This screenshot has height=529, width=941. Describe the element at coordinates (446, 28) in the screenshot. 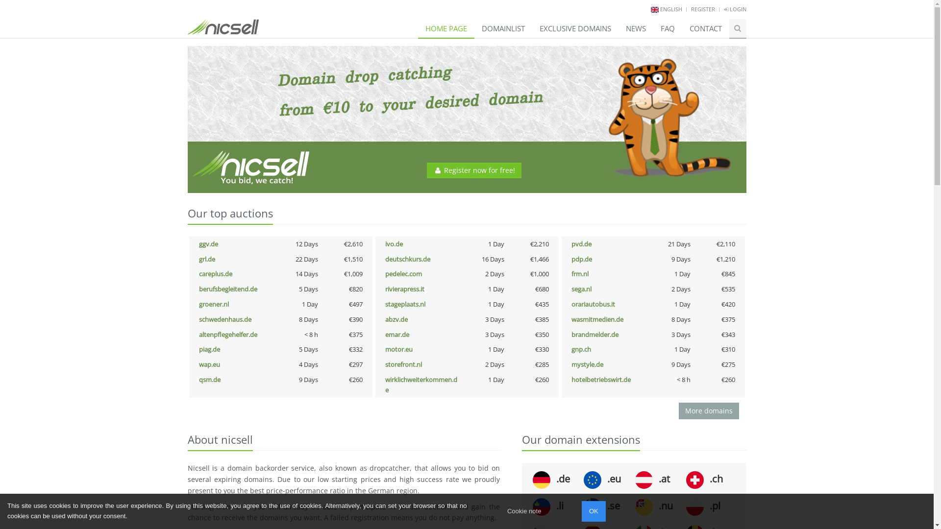

I see `HOME PAGE` at that location.